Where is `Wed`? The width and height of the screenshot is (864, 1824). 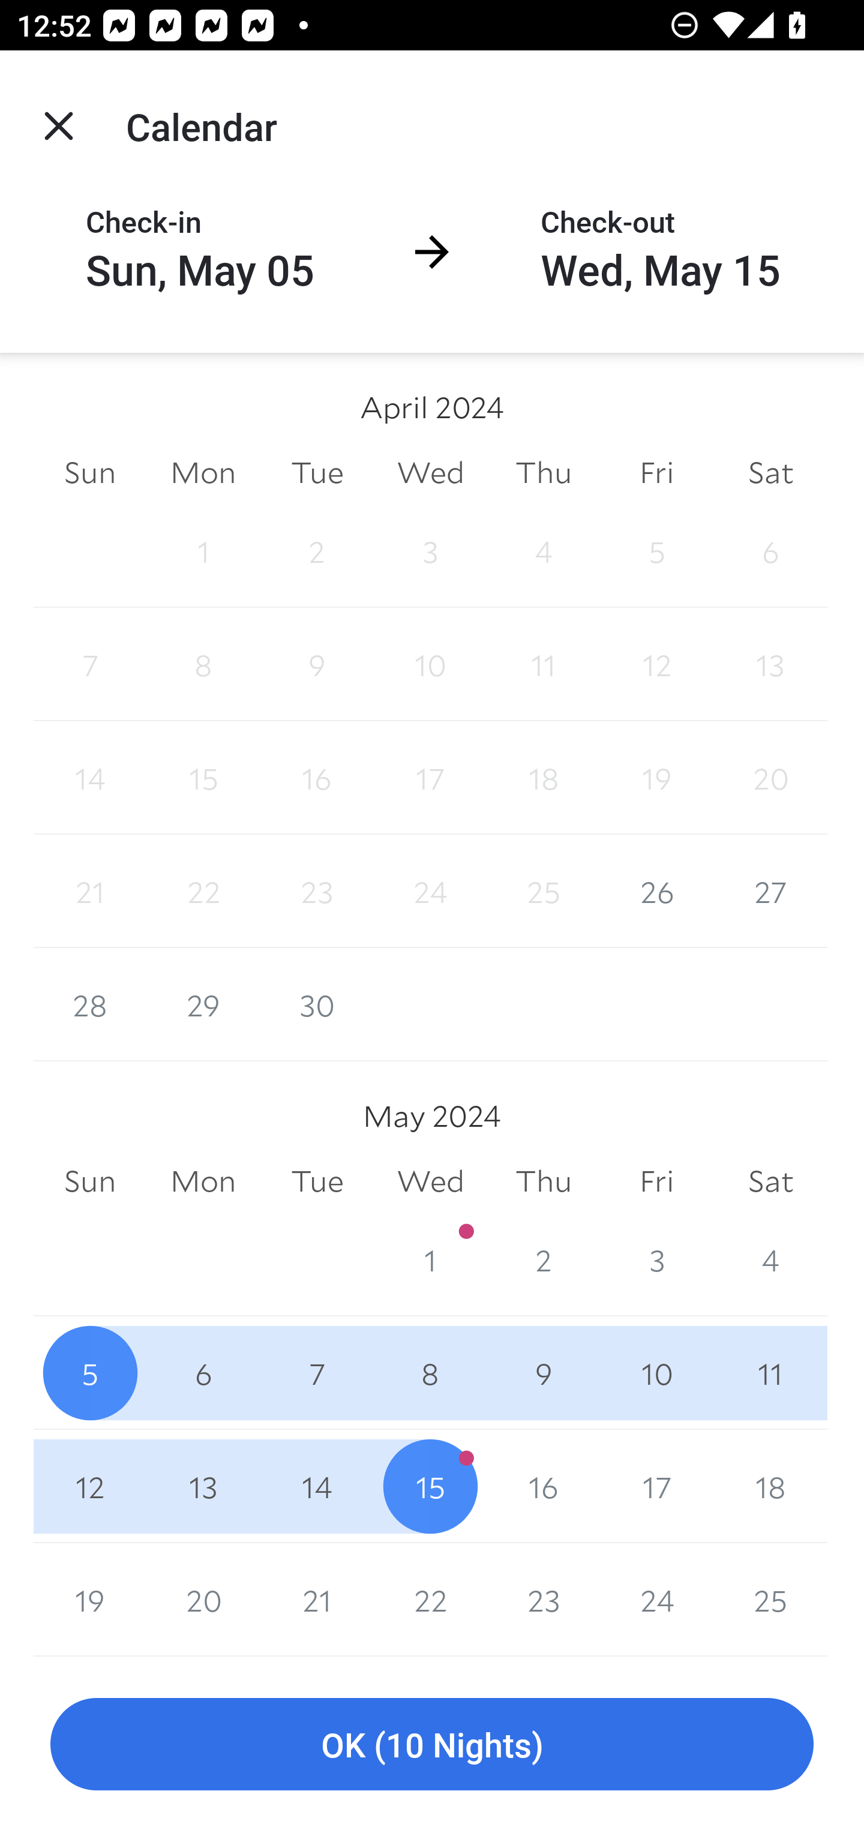
Wed is located at coordinates (431, 1182).